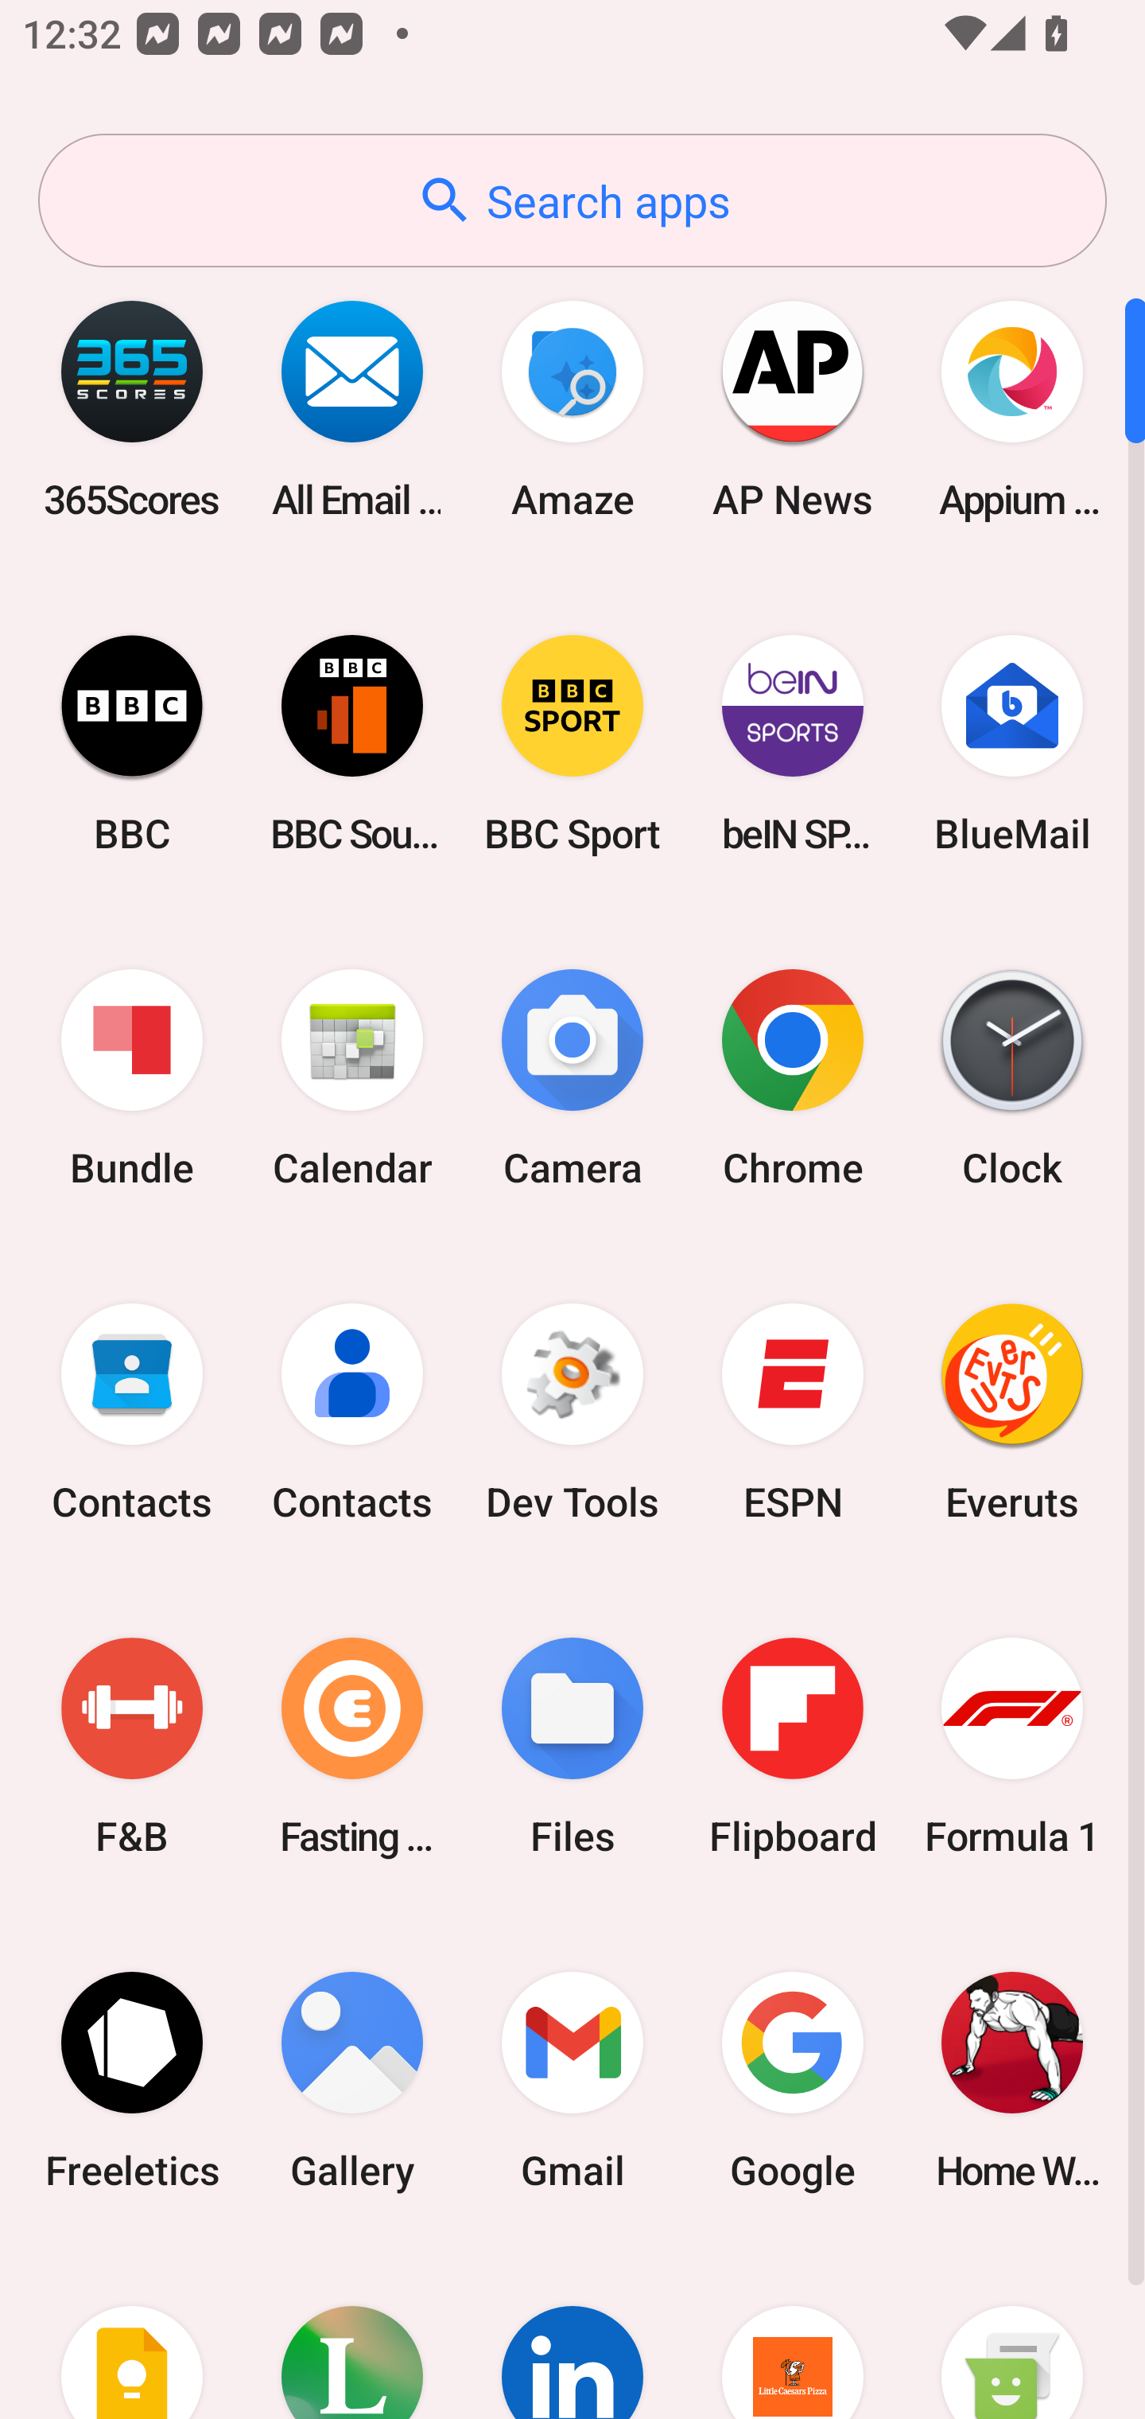  Describe the element at coordinates (1012, 1412) in the screenshot. I see `Everuts` at that location.